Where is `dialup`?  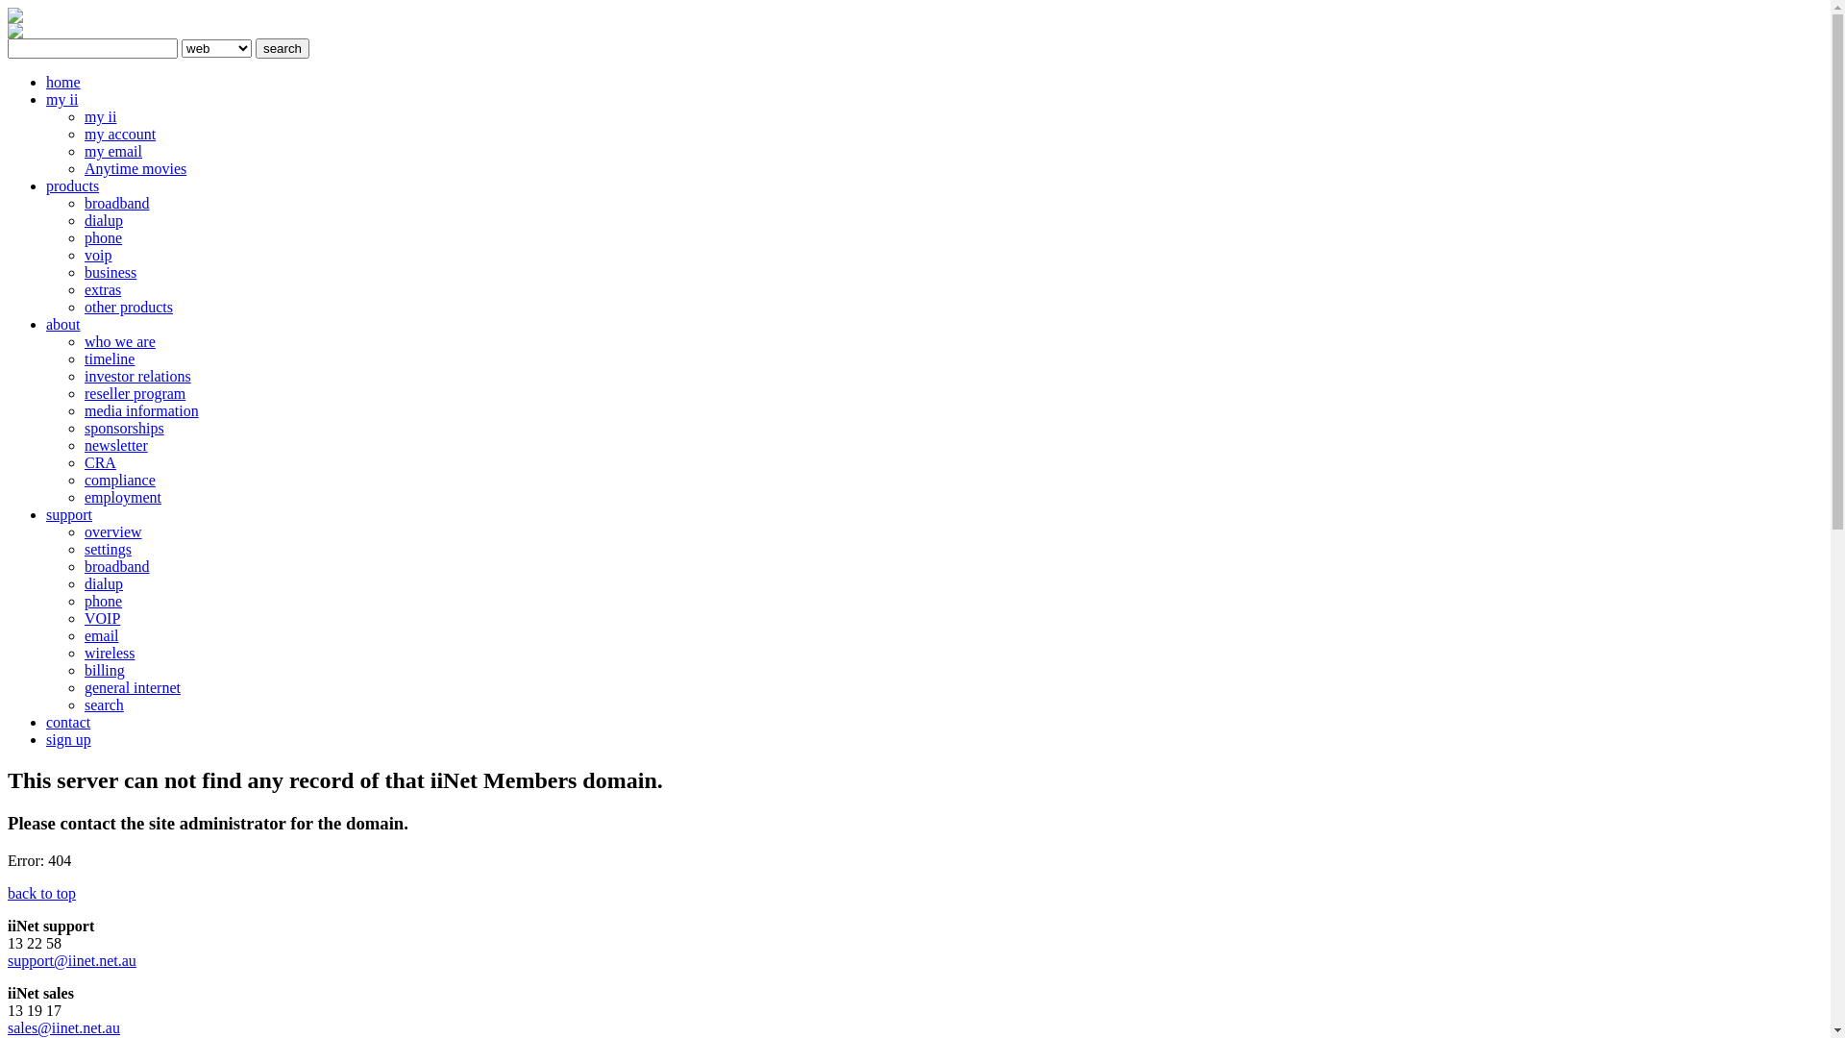
dialup is located at coordinates (104, 221).